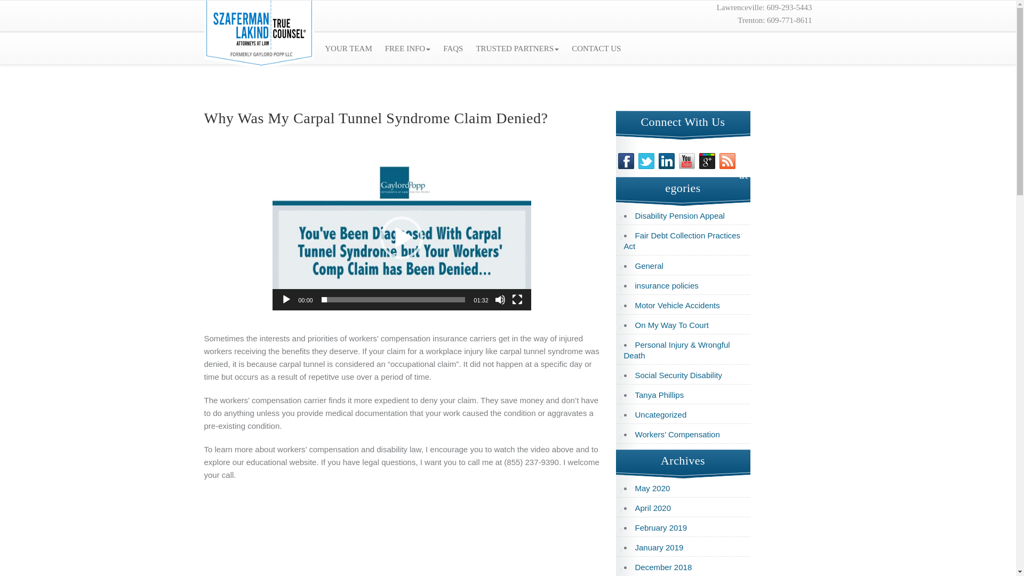 The width and height of the screenshot is (1024, 576). Describe the element at coordinates (517, 300) in the screenshot. I see `Fullscreen` at that location.